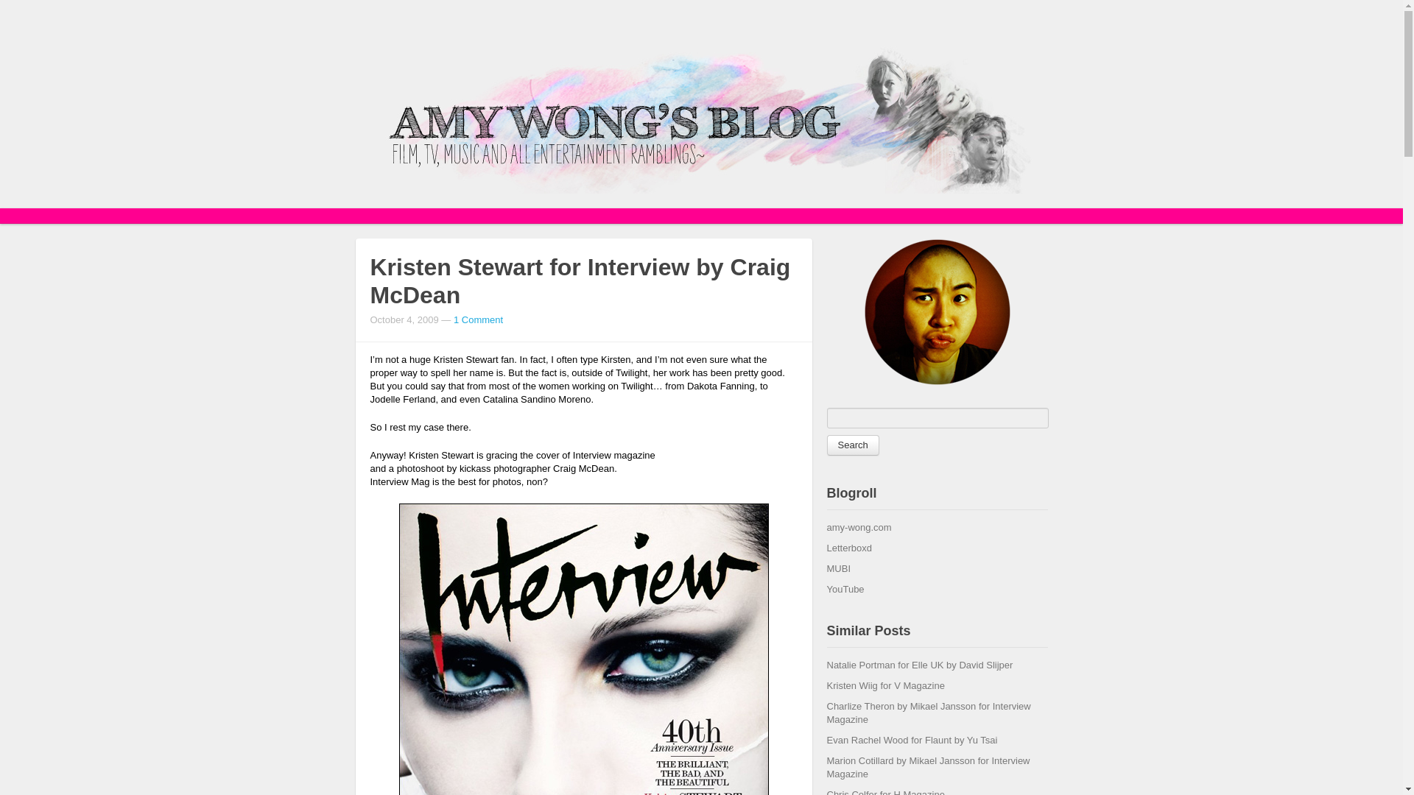  What do you see at coordinates (845, 589) in the screenshot?
I see `YouTube` at bounding box center [845, 589].